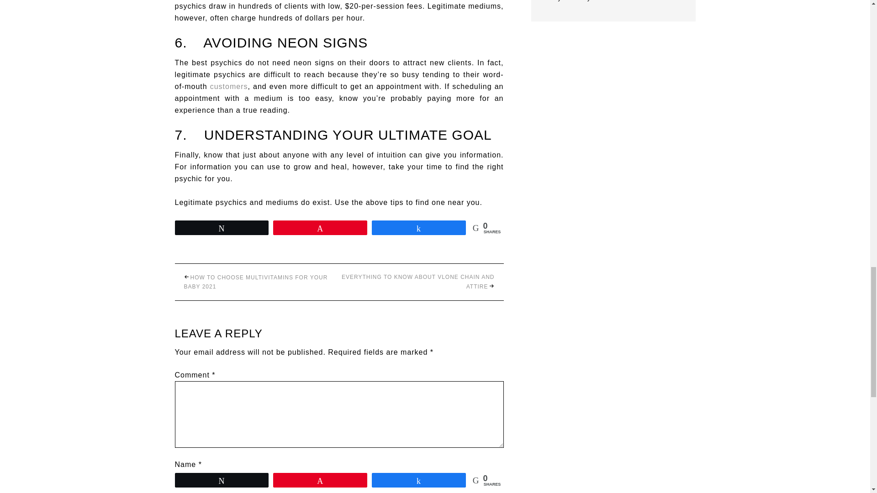 The image size is (877, 493). What do you see at coordinates (255, 282) in the screenshot?
I see `HOW TO CHOOSE MULTIVITAMINS FOR YOUR BABY 2021` at bounding box center [255, 282].